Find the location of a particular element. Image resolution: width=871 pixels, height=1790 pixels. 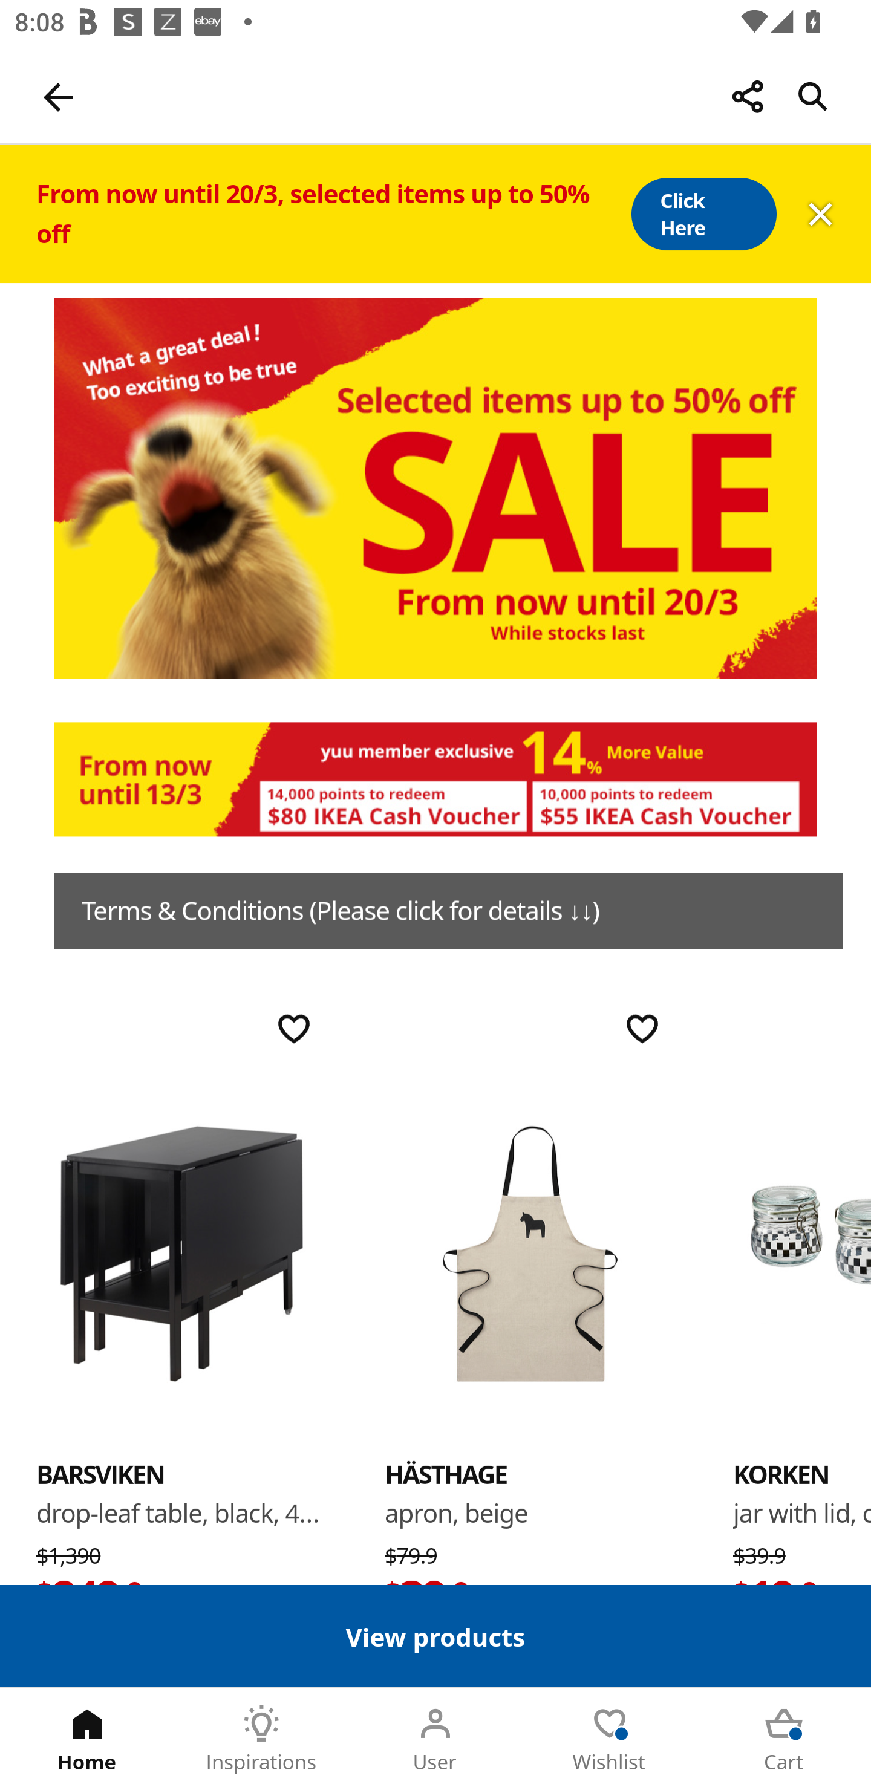

Click Here is located at coordinates (703, 214).